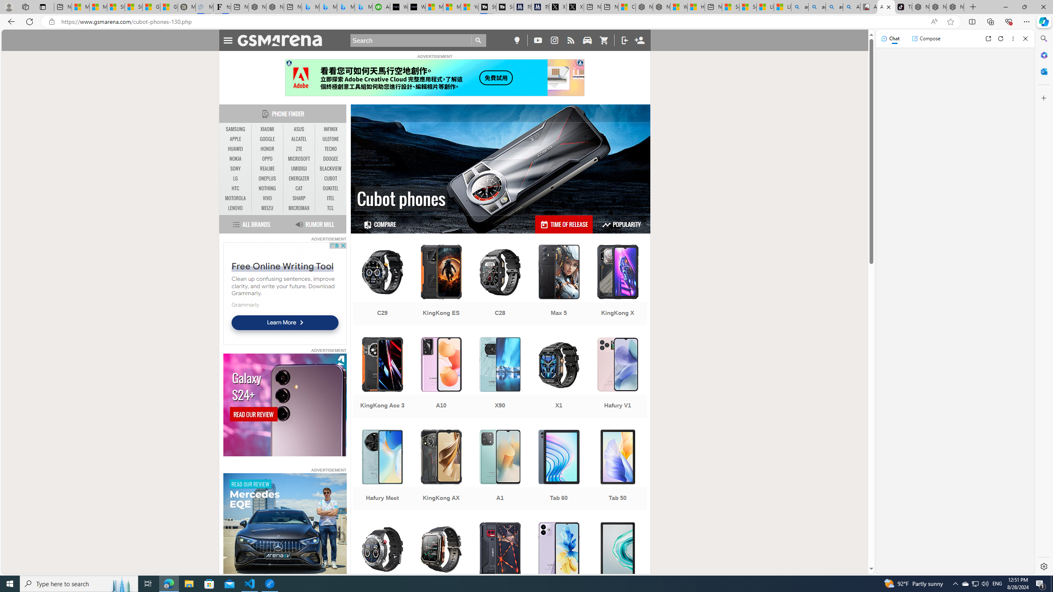 This screenshot has width=1053, height=592. What do you see at coordinates (236, 188) in the screenshot?
I see `HTC` at bounding box center [236, 188].